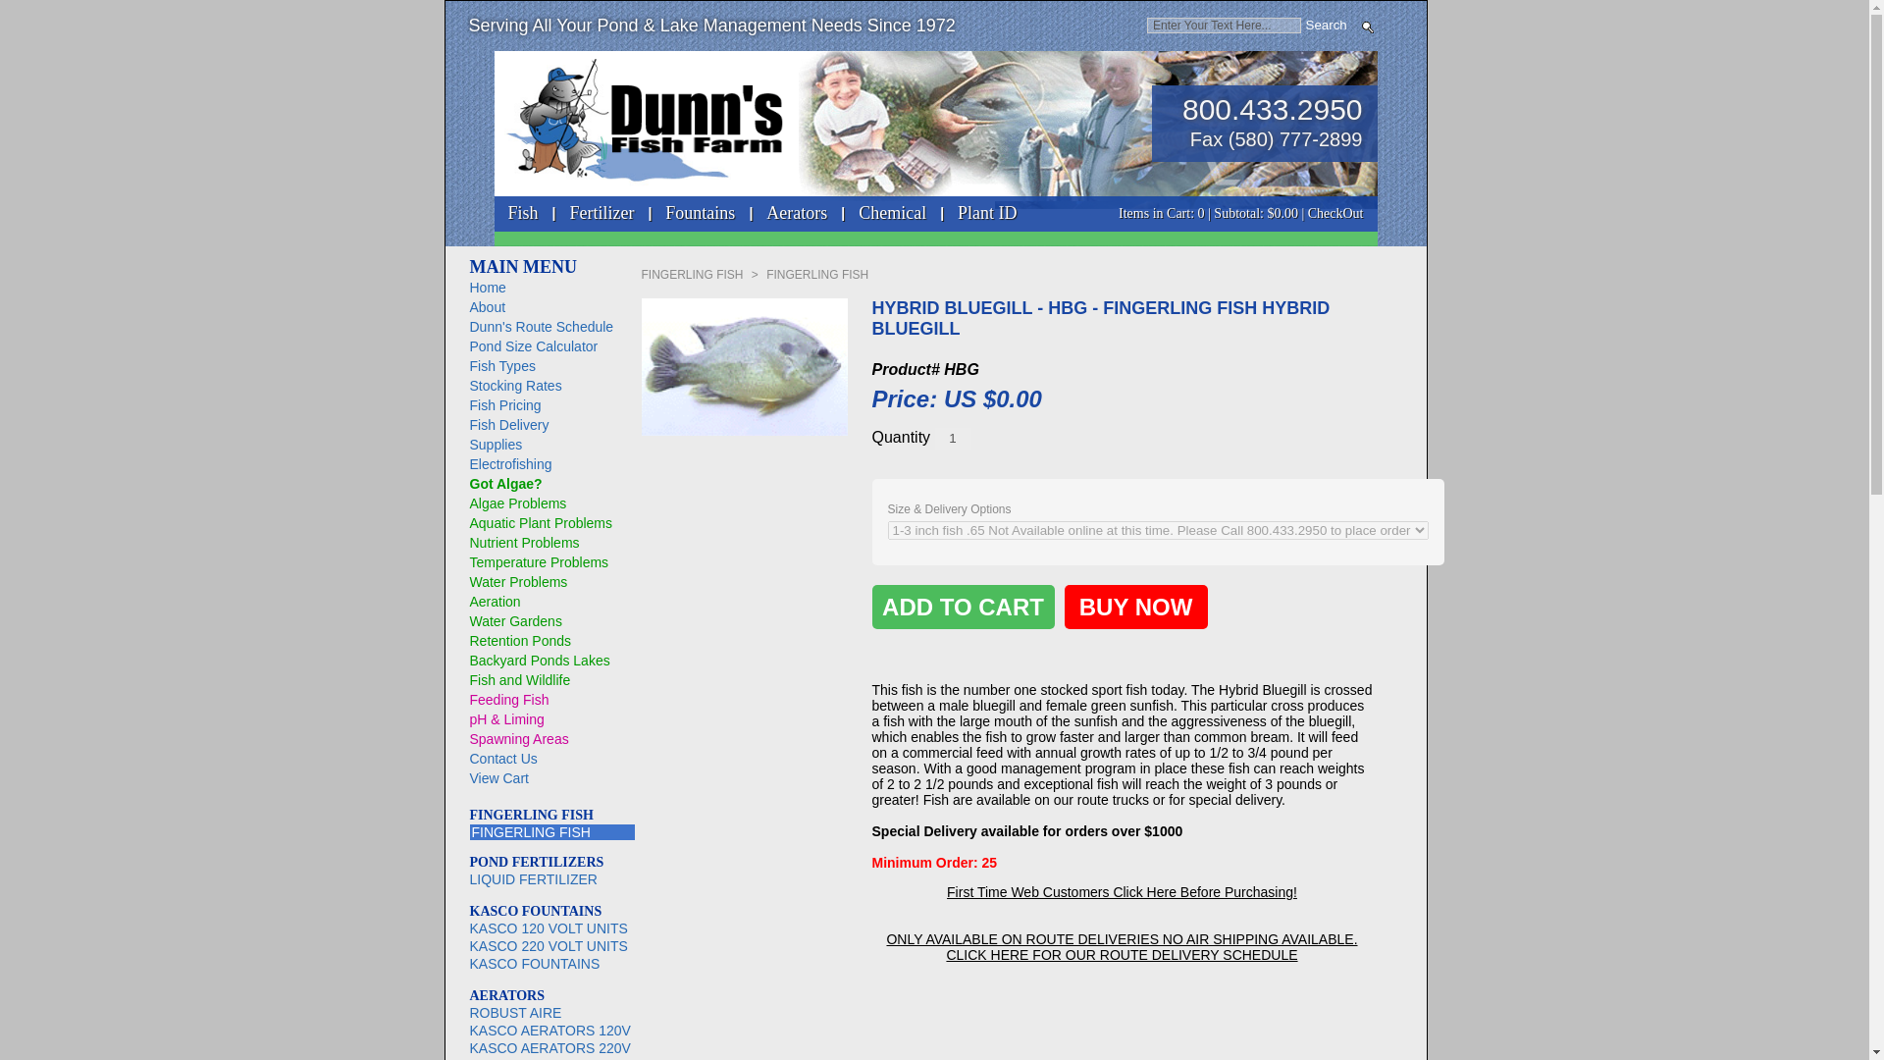 The width and height of the screenshot is (1884, 1060). I want to click on FINGERLING FISH, so click(551, 832).